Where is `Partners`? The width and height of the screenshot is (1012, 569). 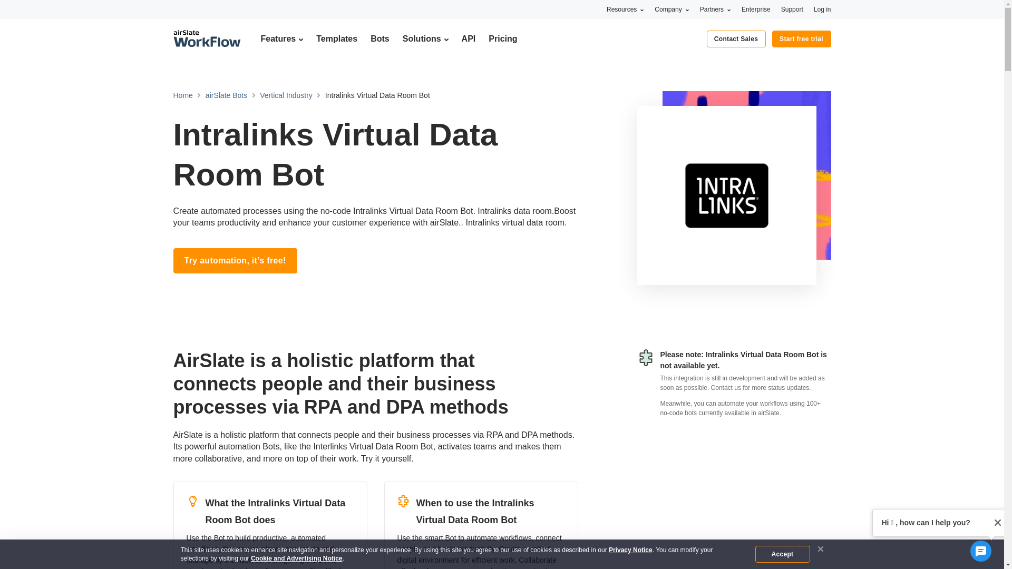 Partners is located at coordinates (715, 9).